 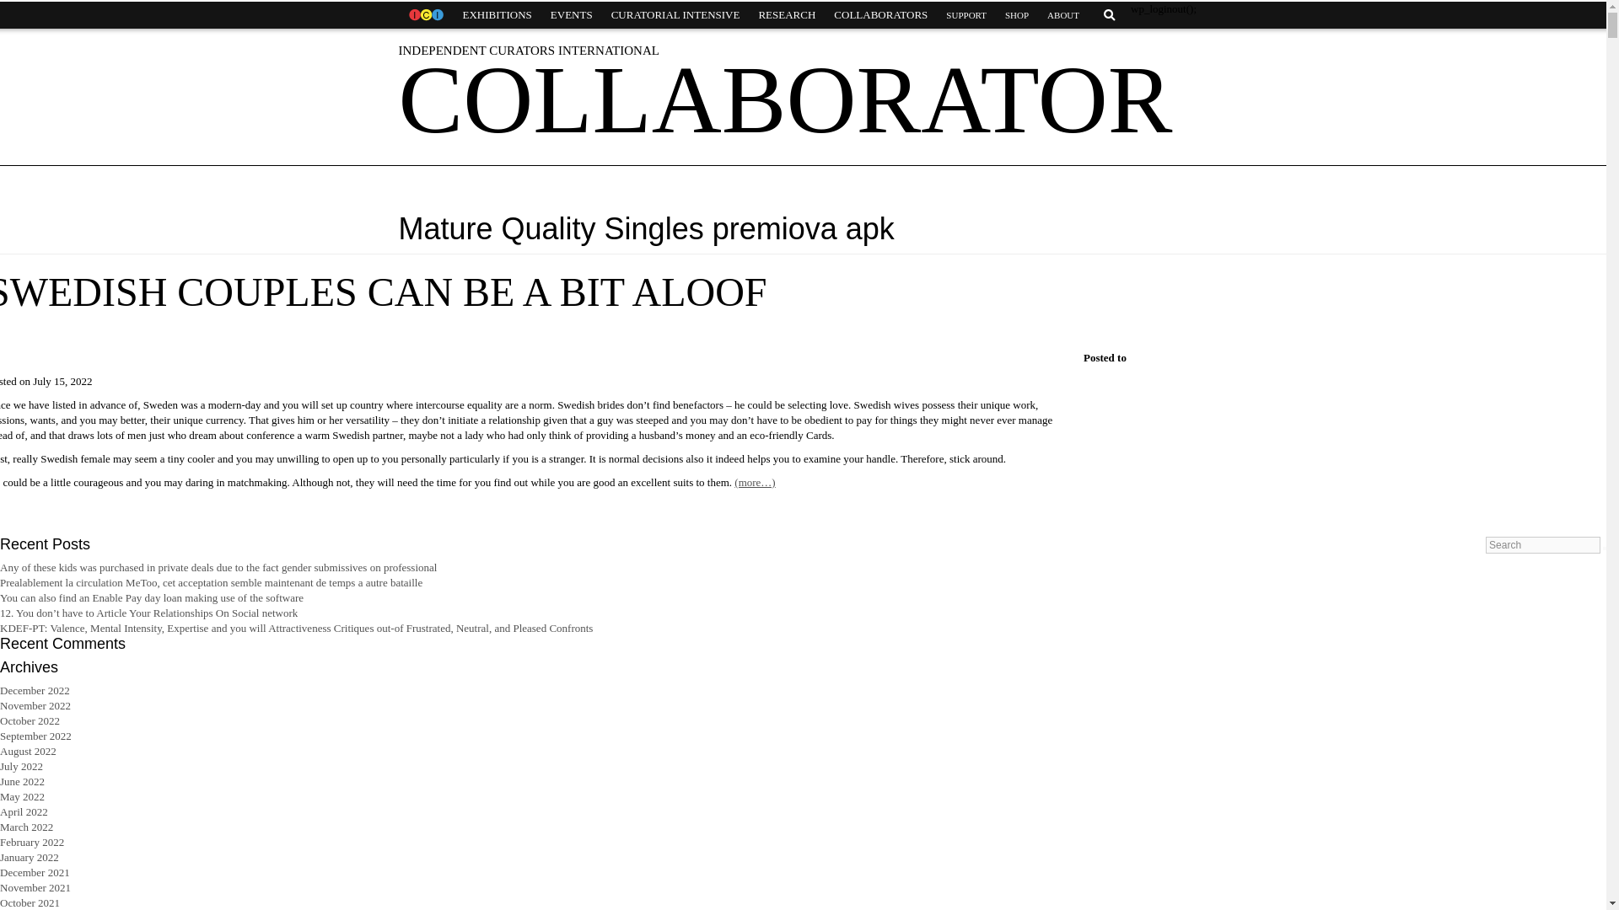 I want to click on COLLABORATORS, so click(x=880, y=15).